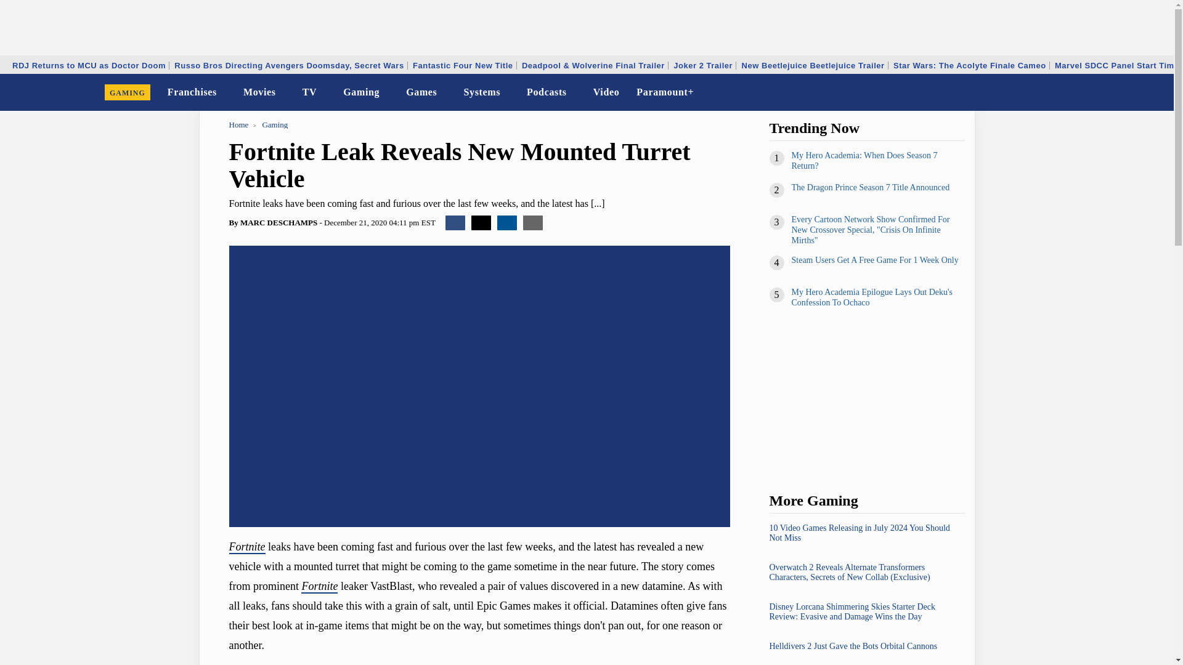 The image size is (1183, 665). Describe the element at coordinates (703, 65) in the screenshot. I see `Joker 2 Trailer` at that location.